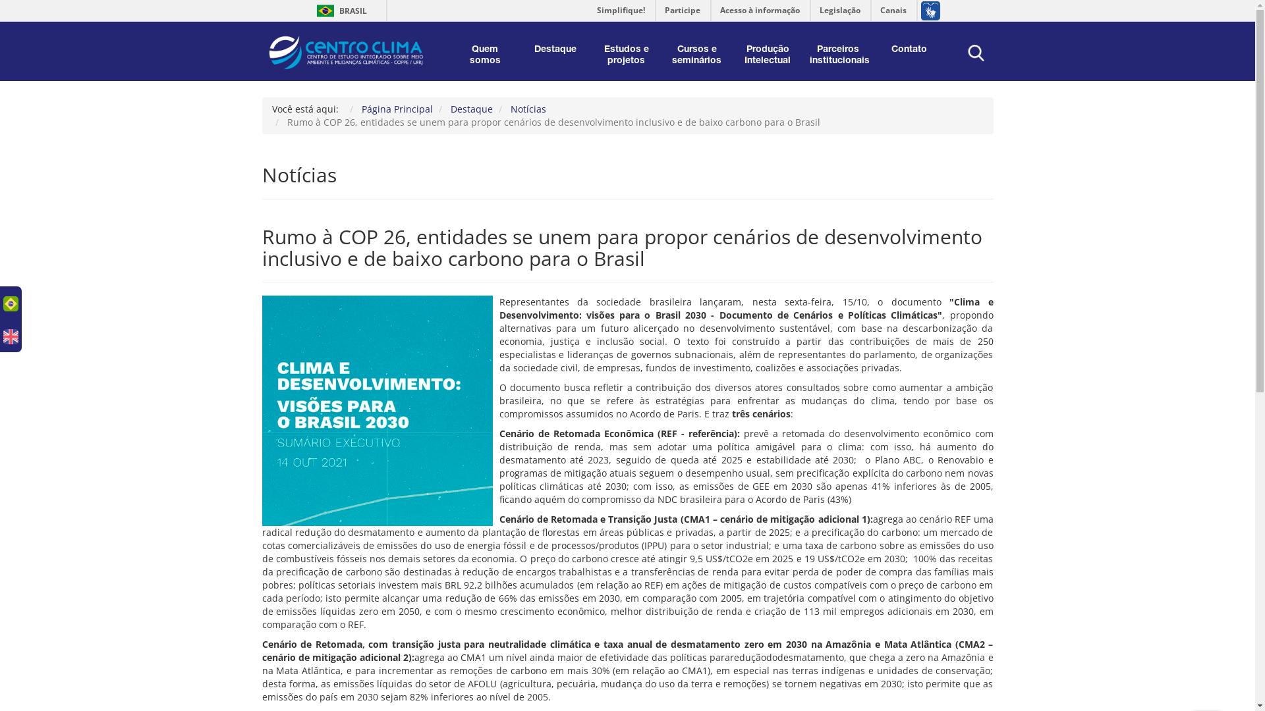 Image resolution: width=1265 pixels, height=711 pixels. What do you see at coordinates (485, 56) in the screenshot?
I see `Quem somos` at bounding box center [485, 56].